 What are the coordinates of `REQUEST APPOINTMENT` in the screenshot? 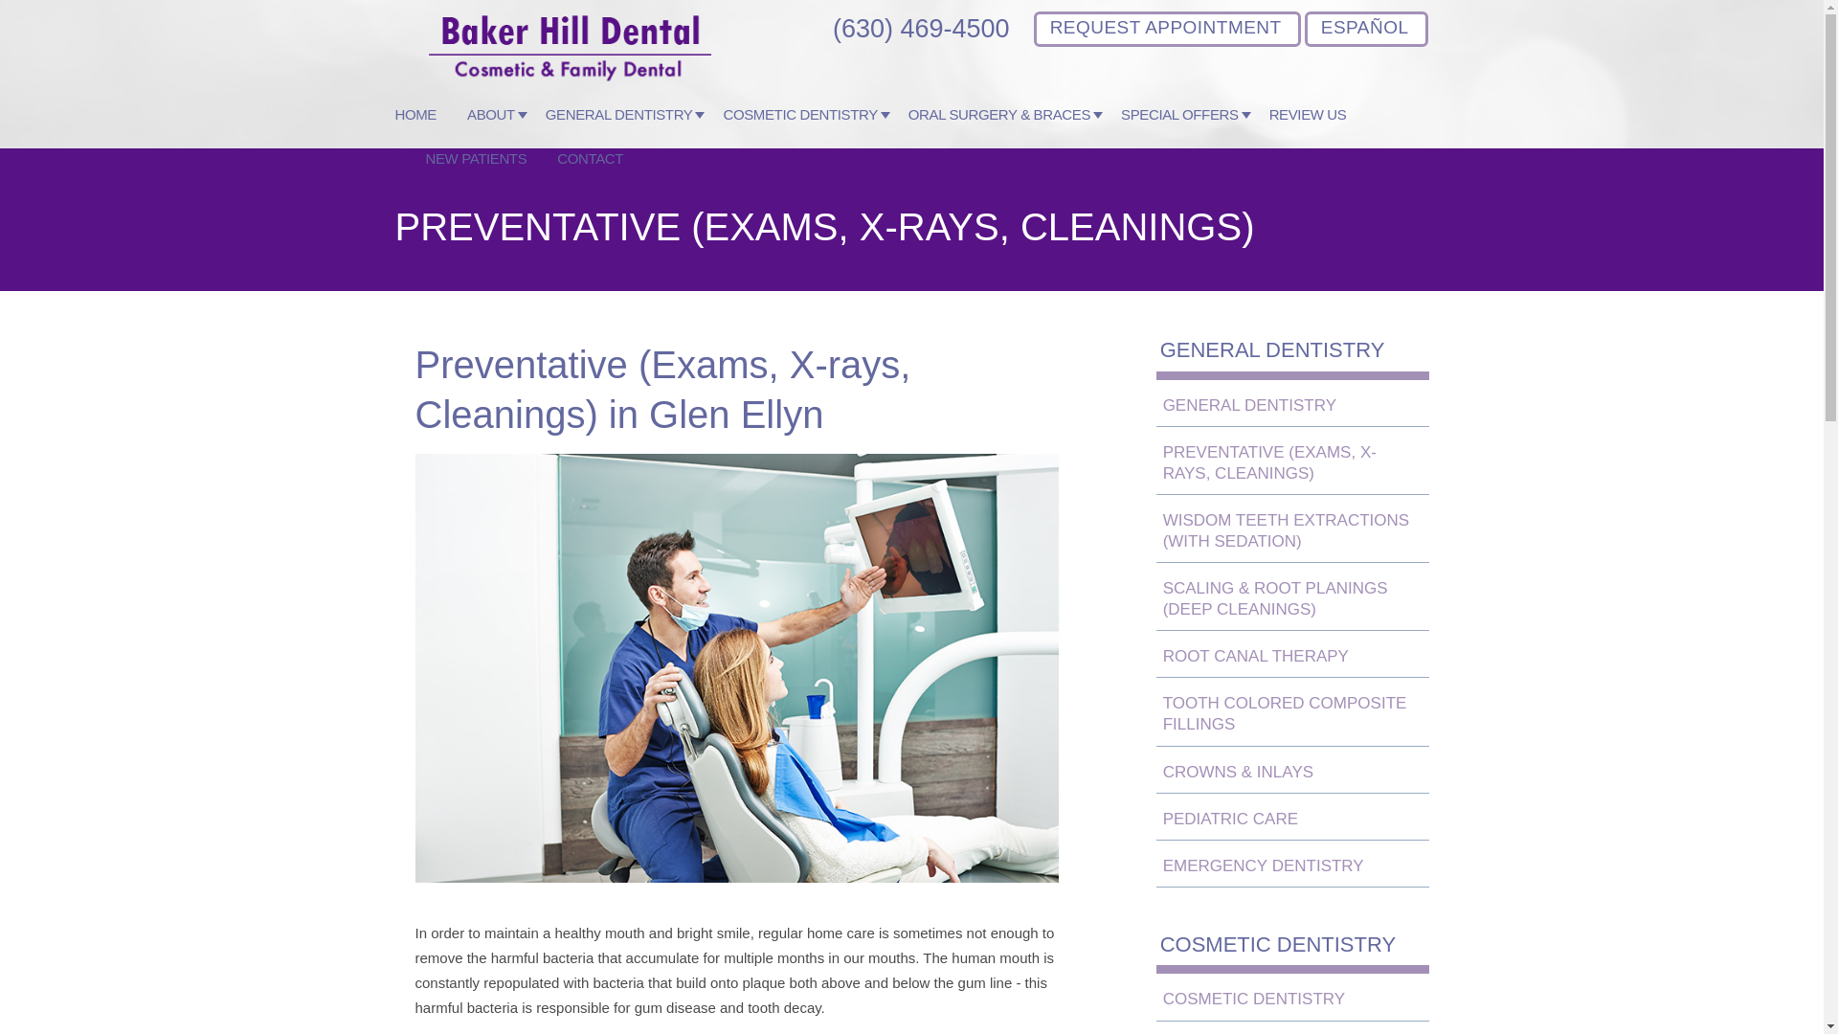 It's located at (1167, 29).